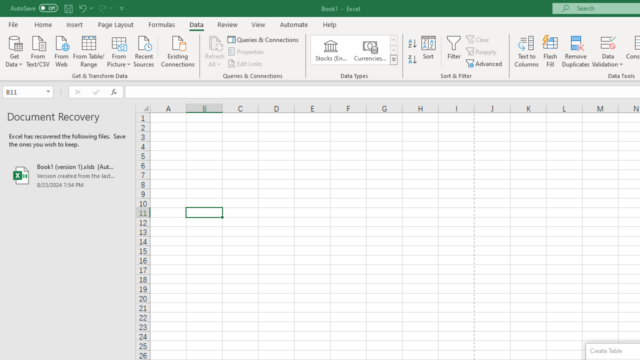 This screenshot has width=640, height=360. I want to click on Help, so click(330, 24).